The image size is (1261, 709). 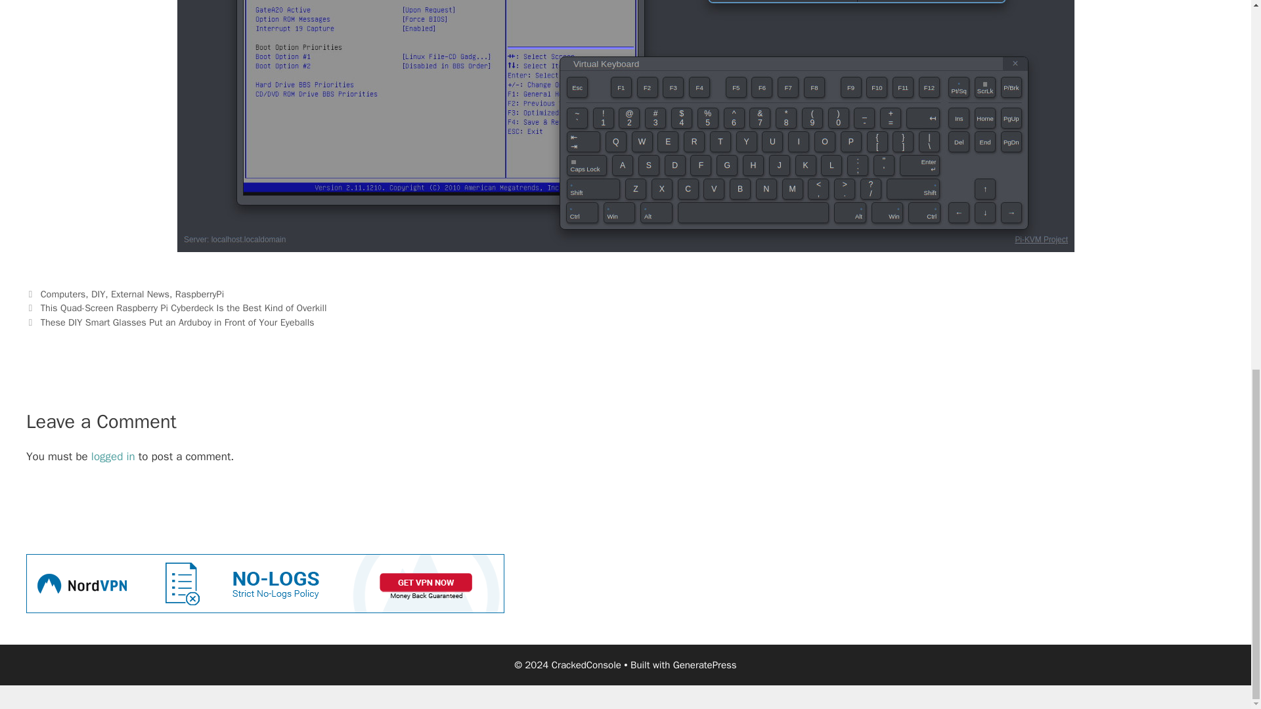 I want to click on RaspberryPi, so click(x=200, y=293).